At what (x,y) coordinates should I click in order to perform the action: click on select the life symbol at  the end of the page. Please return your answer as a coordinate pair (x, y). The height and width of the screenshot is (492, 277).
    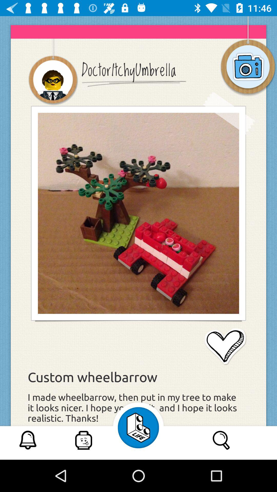
    Looking at the image, I should click on (138, 427).